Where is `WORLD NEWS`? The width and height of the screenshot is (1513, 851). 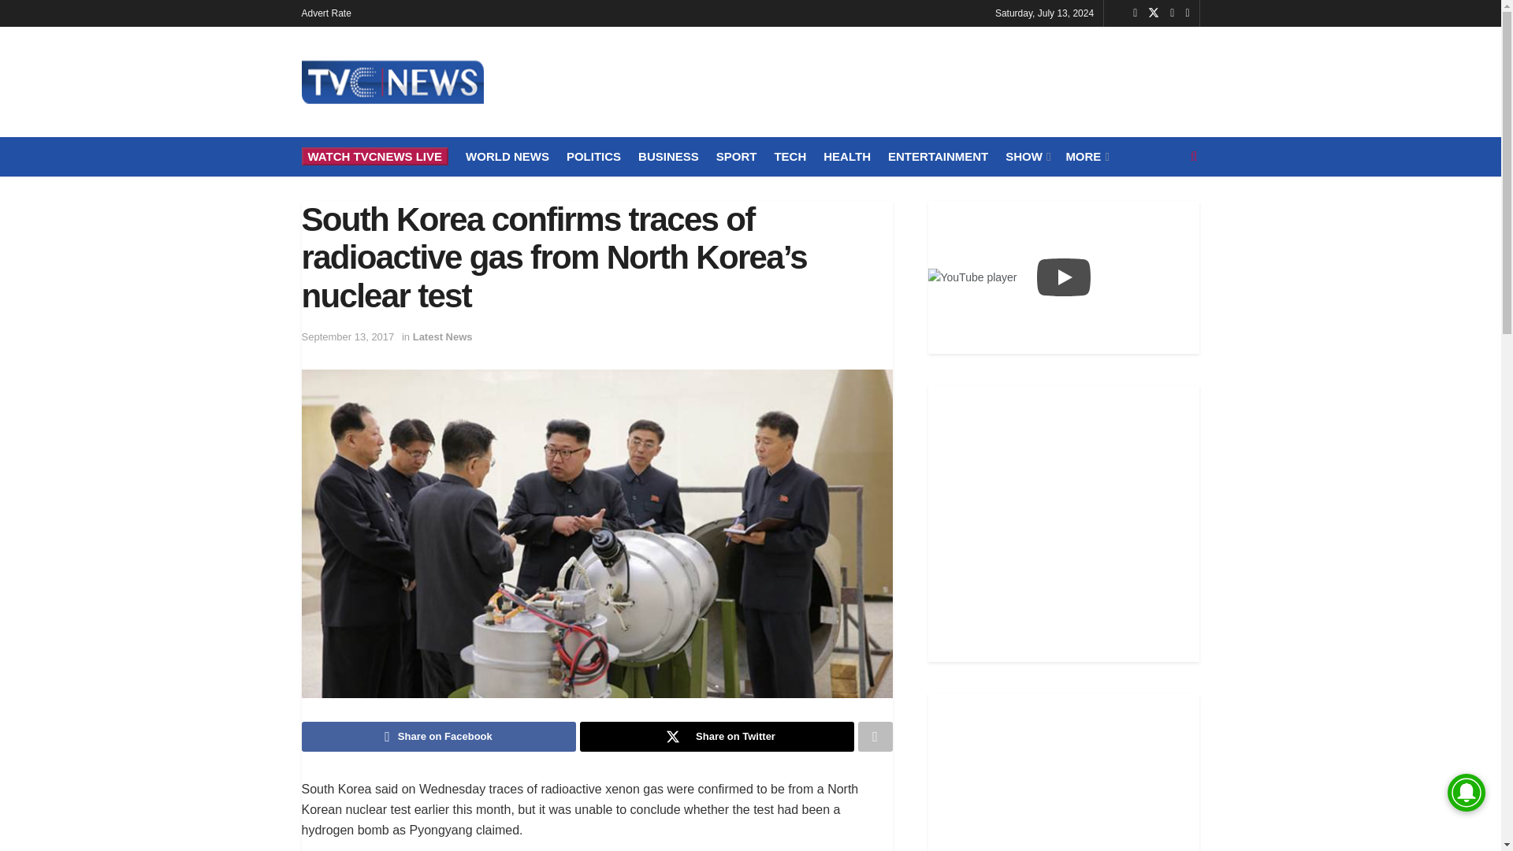
WORLD NEWS is located at coordinates (507, 156).